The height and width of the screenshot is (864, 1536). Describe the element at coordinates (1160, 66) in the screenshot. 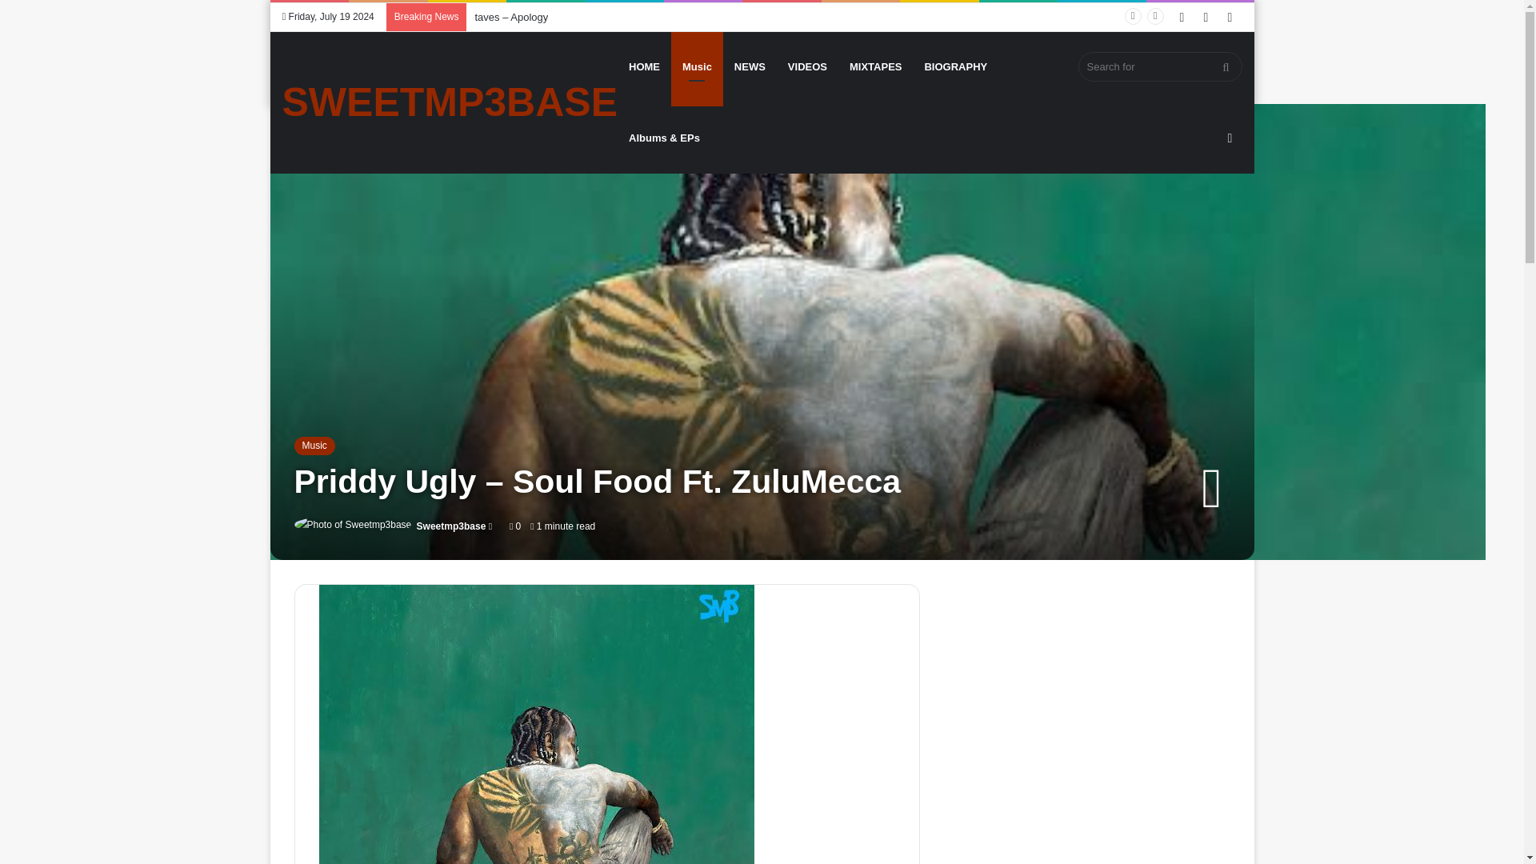

I see `Search for` at that location.